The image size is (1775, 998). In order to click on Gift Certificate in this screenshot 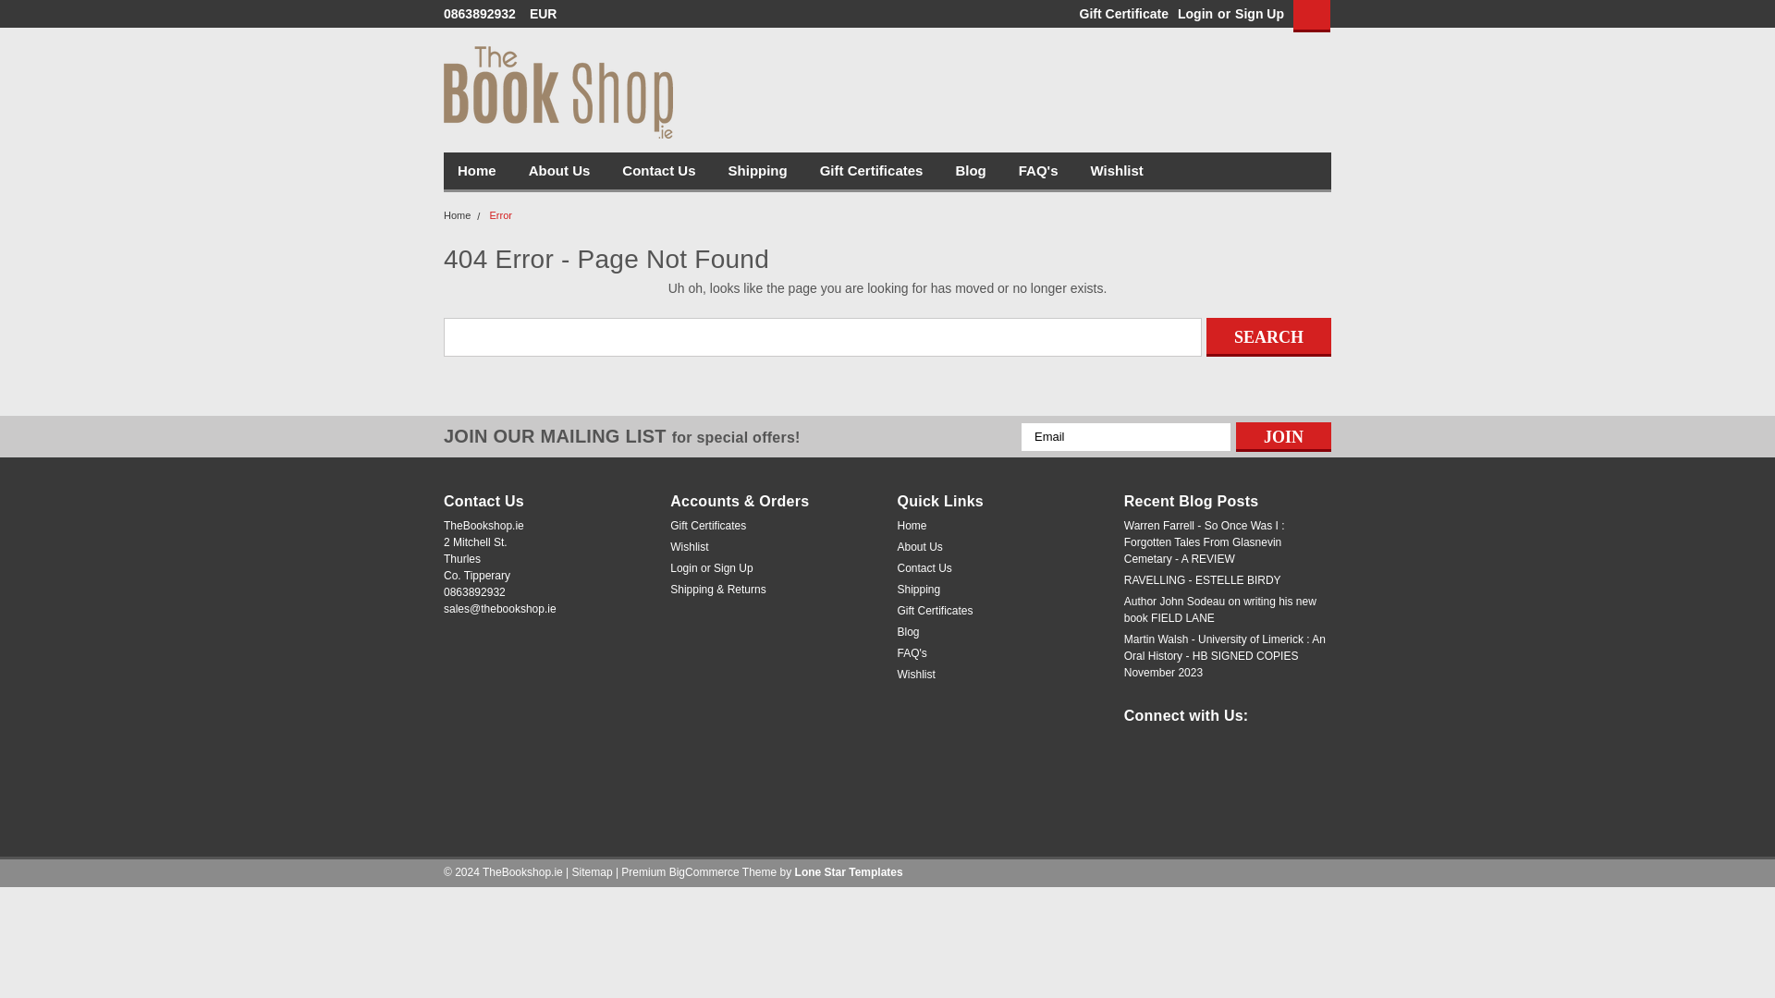, I will do `click(1119, 14)`.